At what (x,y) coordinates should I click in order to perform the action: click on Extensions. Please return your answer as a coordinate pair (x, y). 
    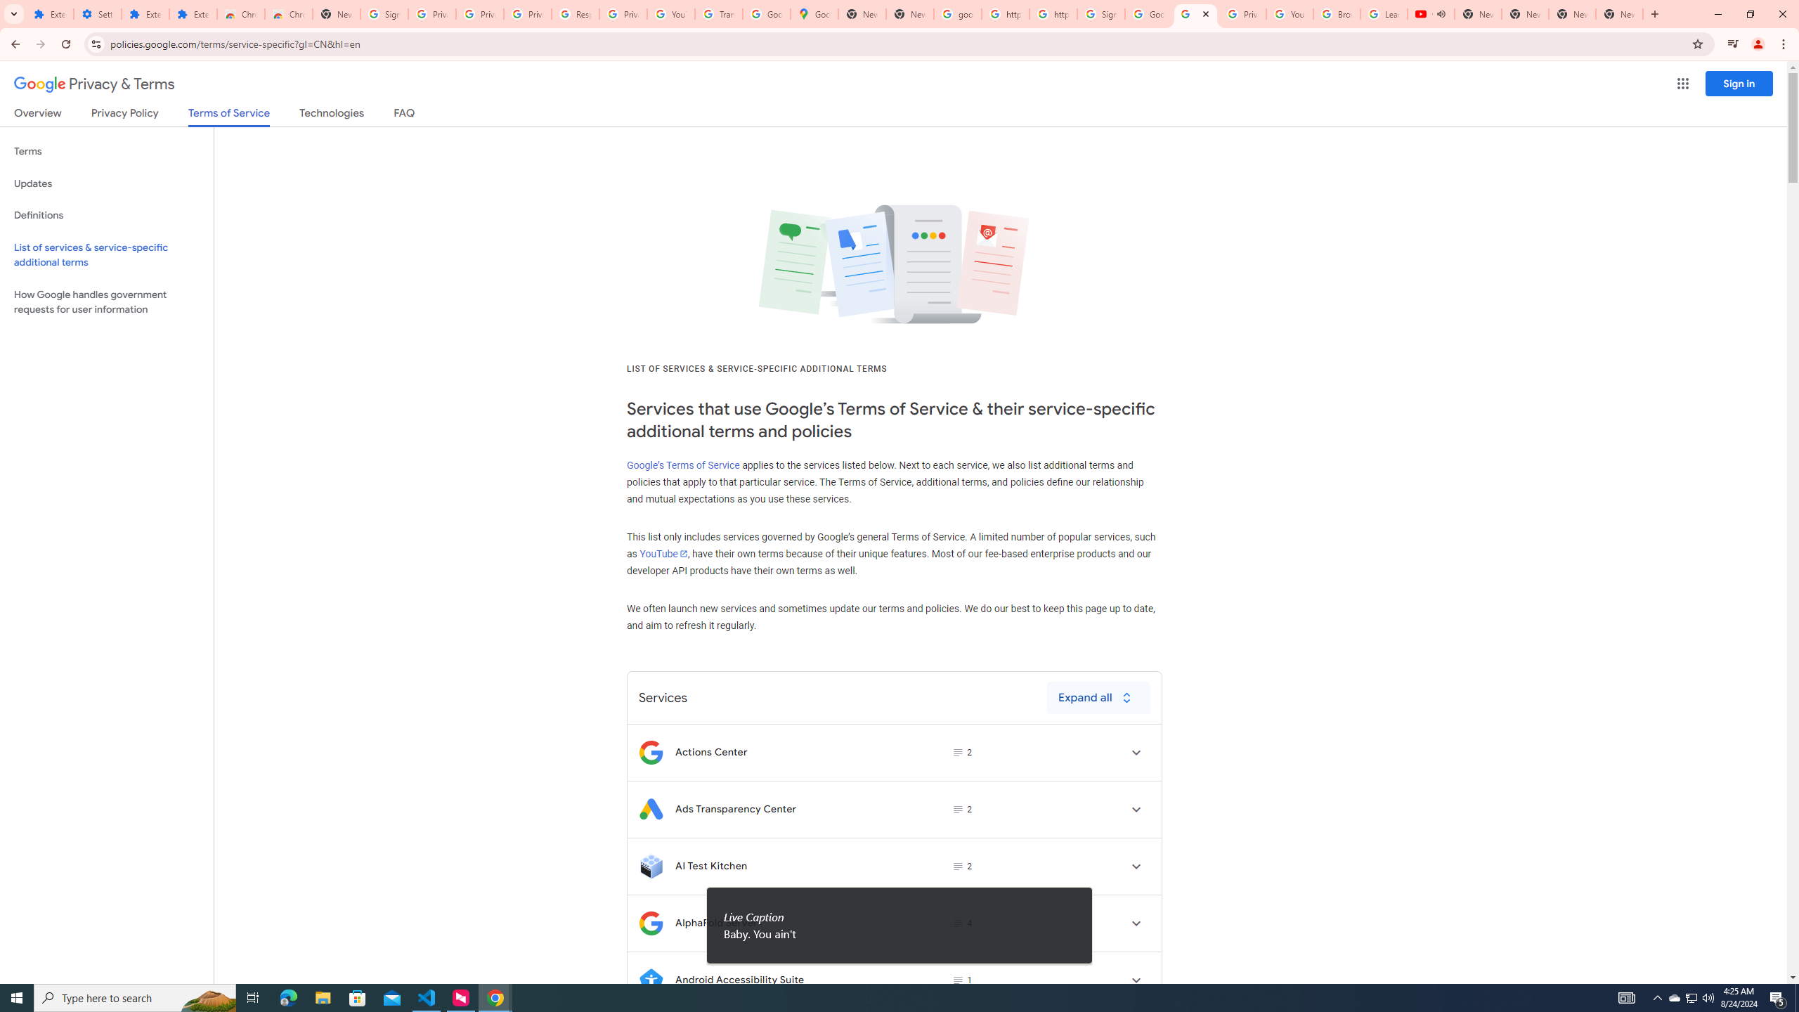
    Looking at the image, I should click on (145, 14).